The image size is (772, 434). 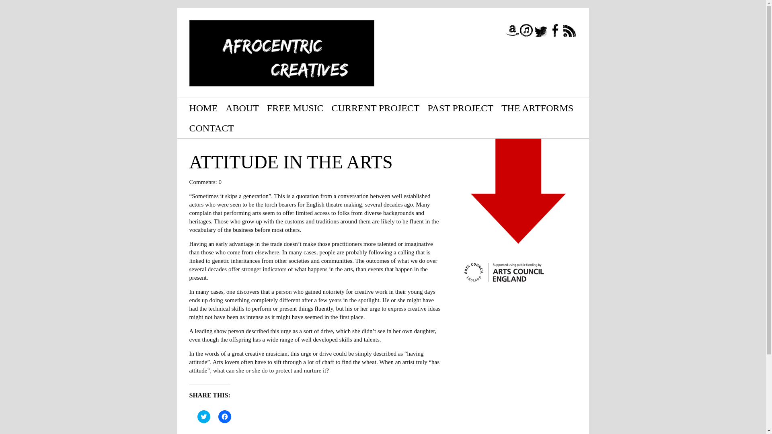 I want to click on THE ARTFORMS, so click(x=537, y=108).